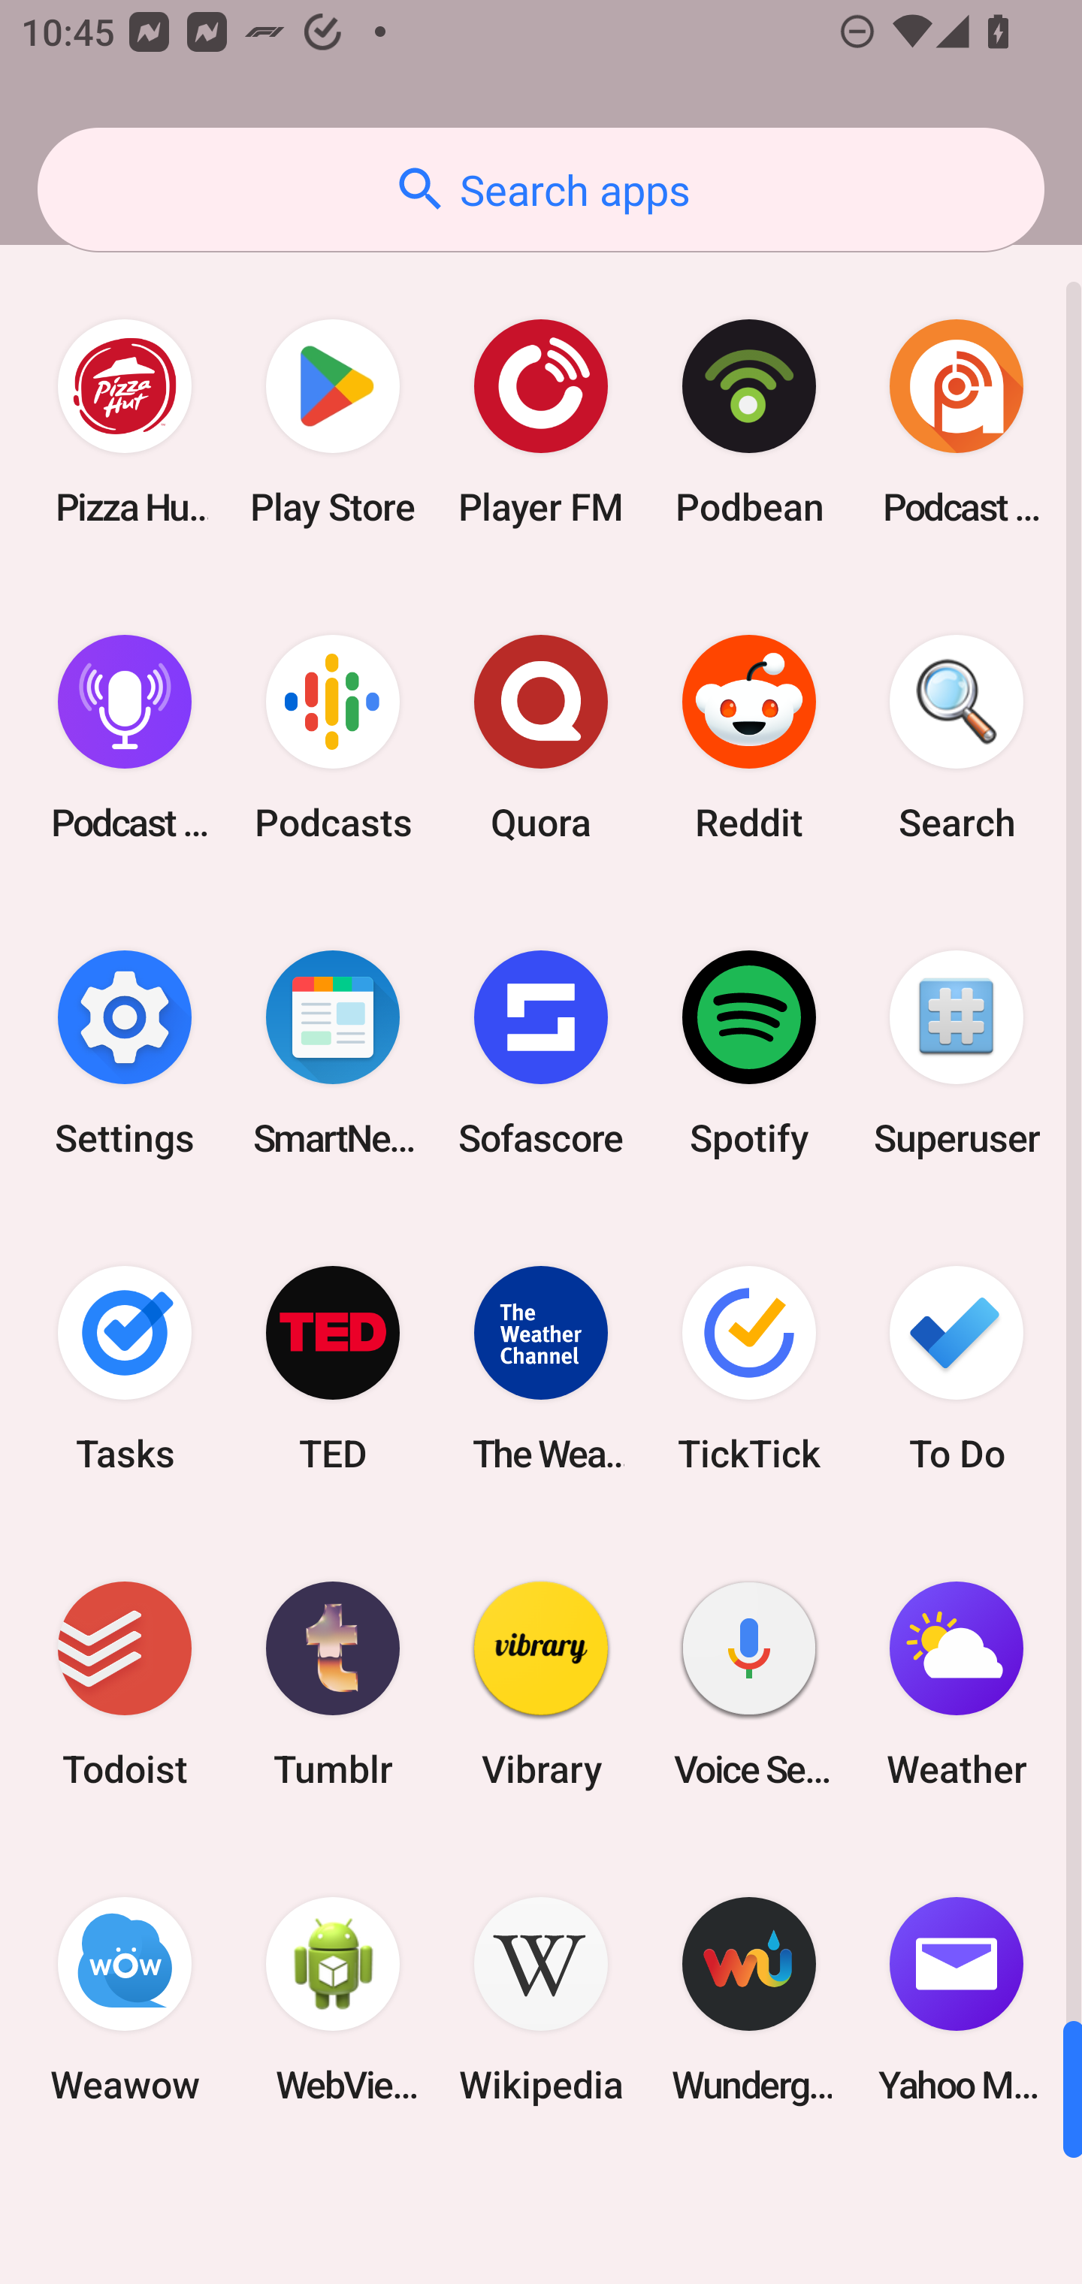  What do you see at coordinates (333, 2000) in the screenshot?
I see `WebView Browser Tester` at bounding box center [333, 2000].